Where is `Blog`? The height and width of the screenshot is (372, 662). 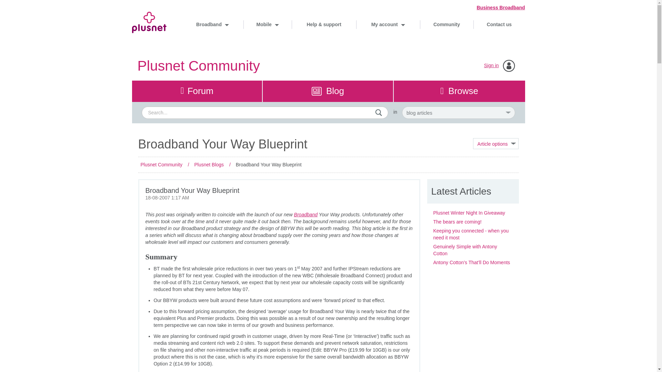 Blog is located at coordinates (328, 91).